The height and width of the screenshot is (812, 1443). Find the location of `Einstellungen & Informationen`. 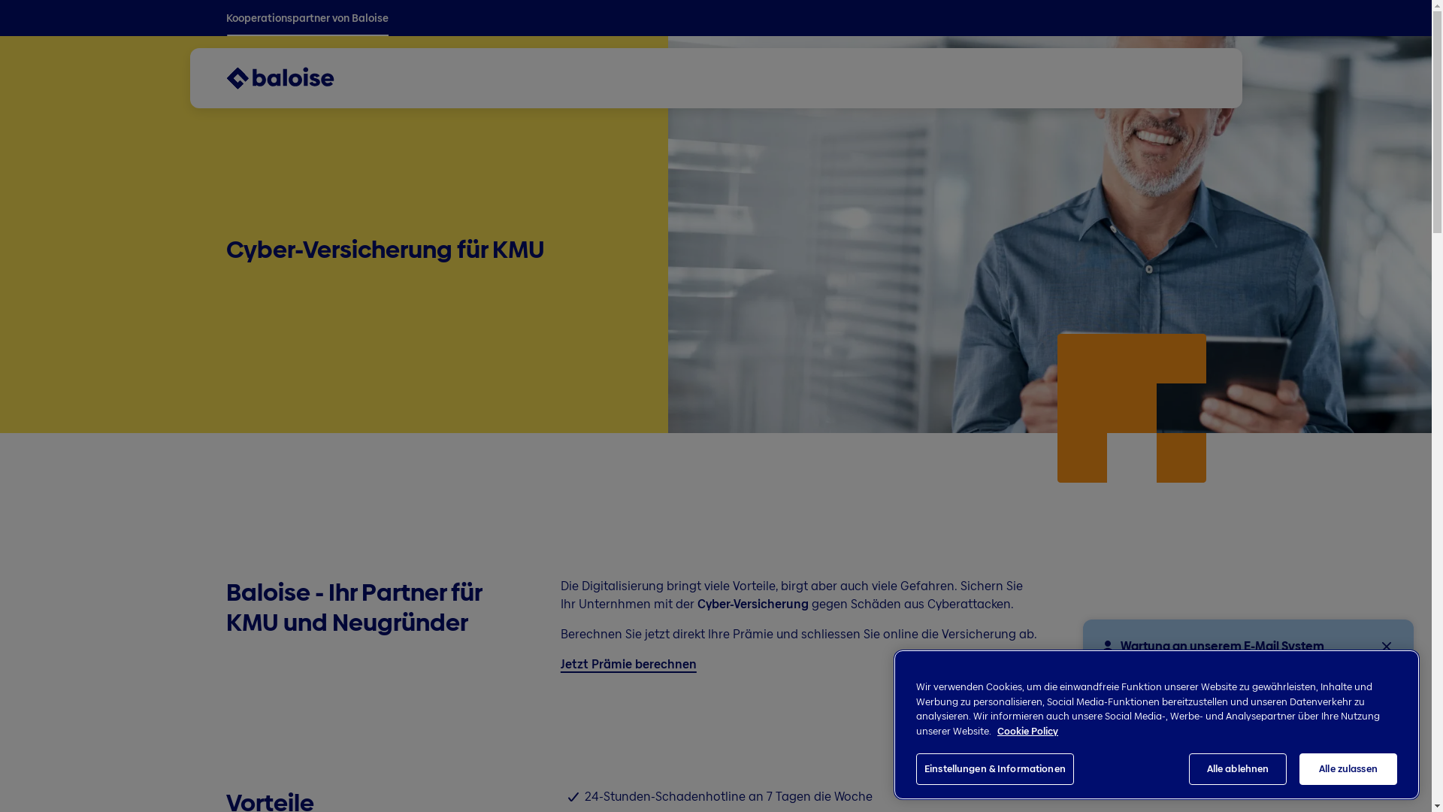

Einstellungen & Informationen is located at coordinates (995, 769).